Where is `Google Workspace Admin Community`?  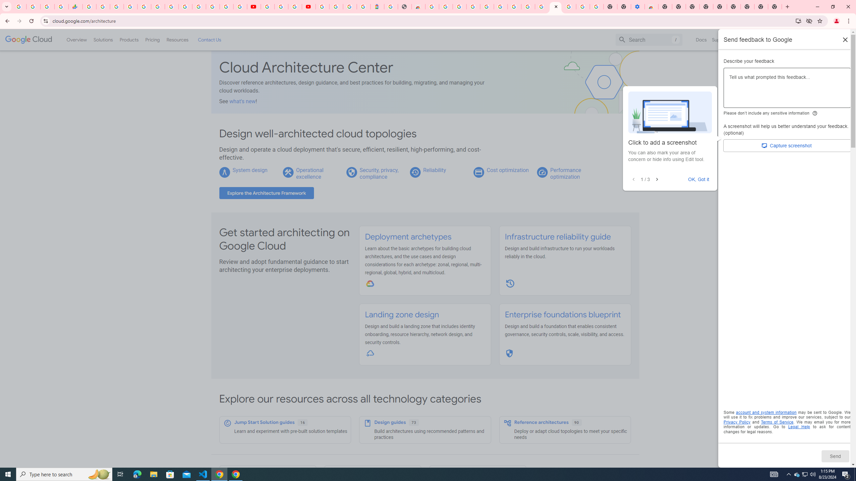 Google Workspace Admin Community is located at coordinates (19, 7).